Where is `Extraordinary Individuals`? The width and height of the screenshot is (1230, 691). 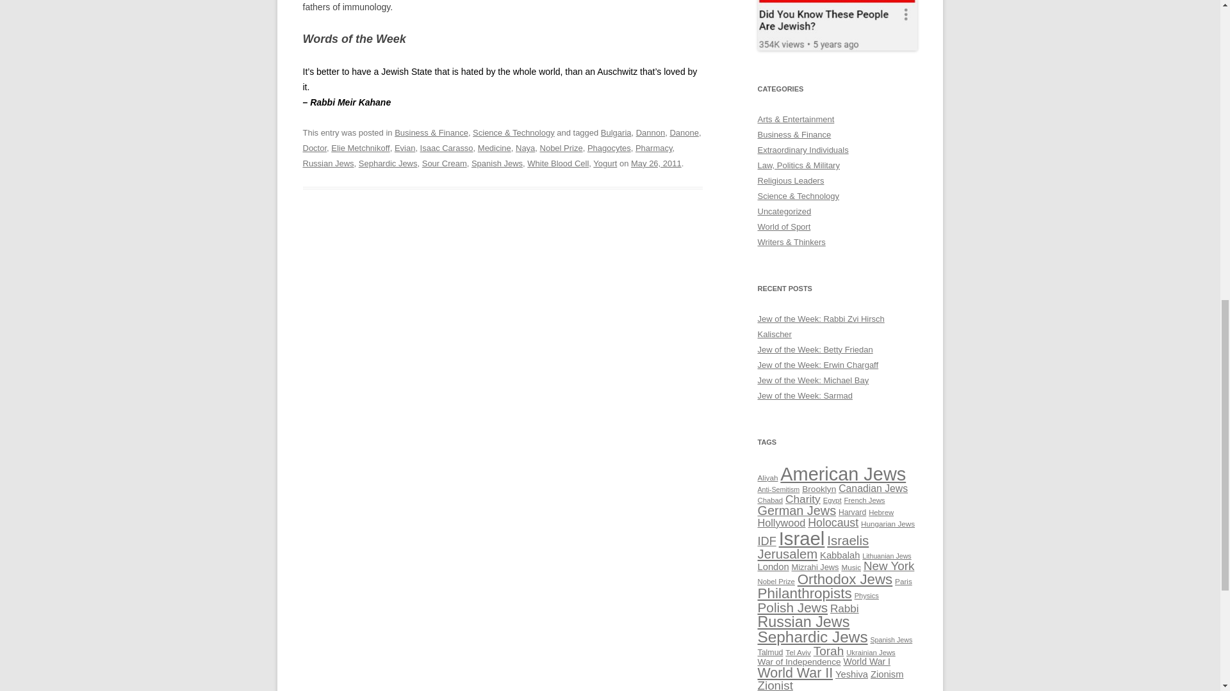
Extraordinary Individuals is located at coordinates (803, 150).